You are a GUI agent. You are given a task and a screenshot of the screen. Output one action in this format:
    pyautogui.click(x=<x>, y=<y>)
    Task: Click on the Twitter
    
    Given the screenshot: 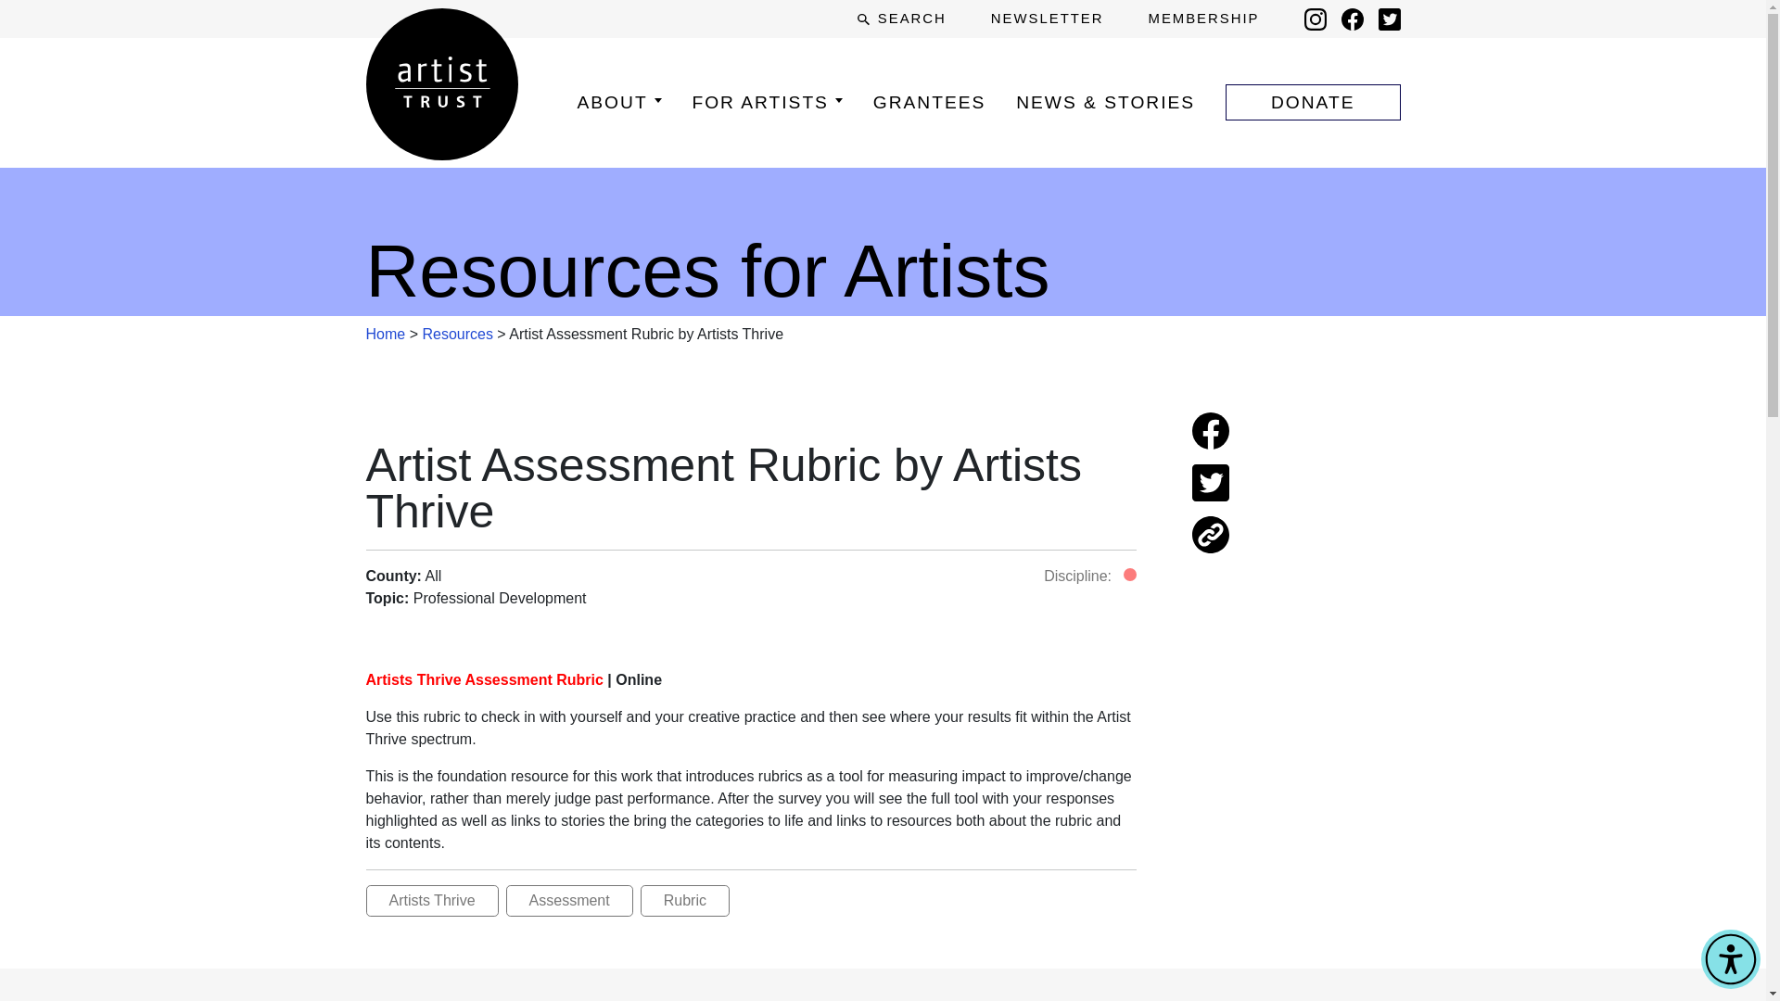 What is the action you would take?
    pyautogui.click(x=1389, y=19)
    